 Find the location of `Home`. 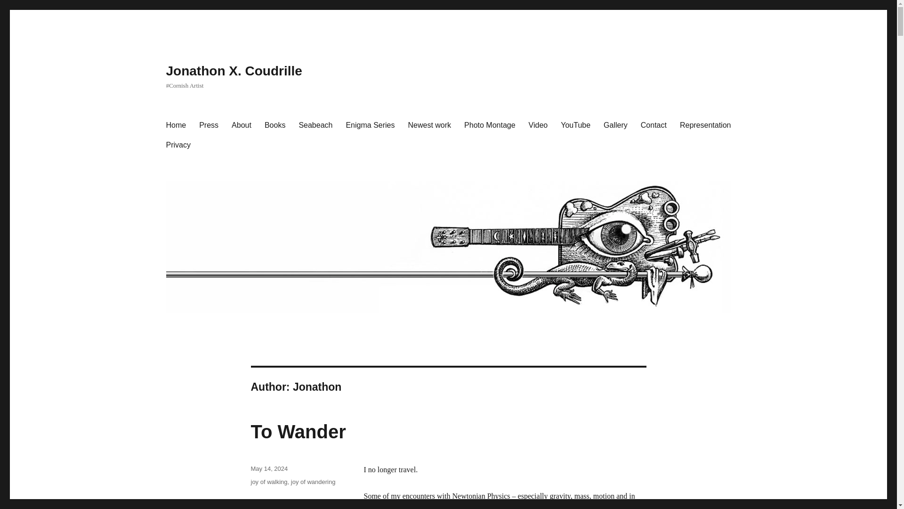

Home is located at coordinates (175, 125).